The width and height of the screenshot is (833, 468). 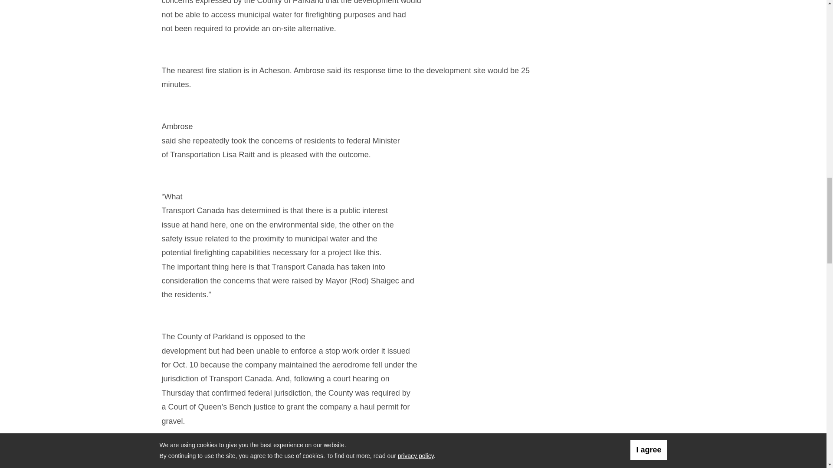 I want to click on 3rd party ad content, so click(x=607, y=25).